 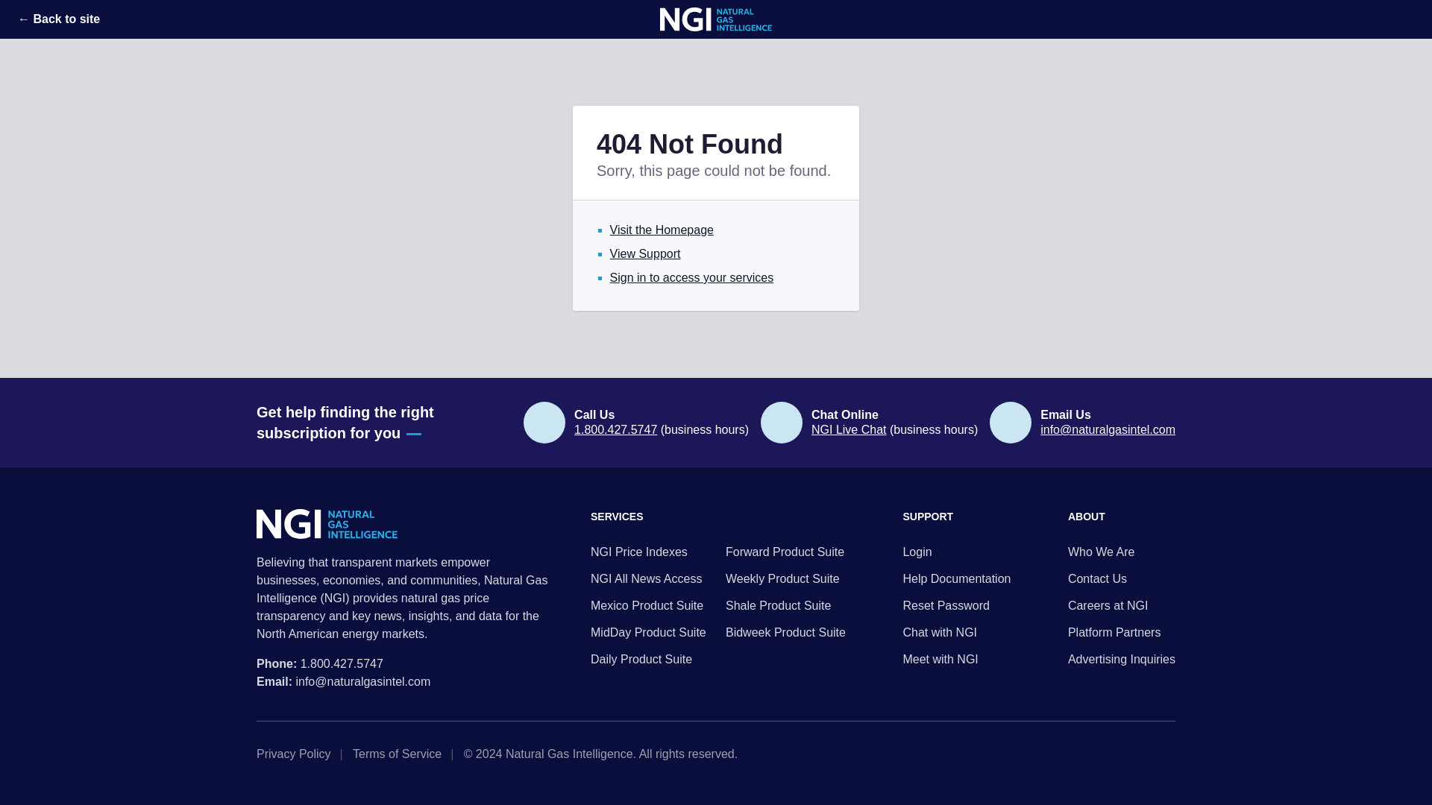 What do you see at coordinates (1122, 606) in the screenshot?
I see `Careers at NGI` at bounding box center [1122, 606].